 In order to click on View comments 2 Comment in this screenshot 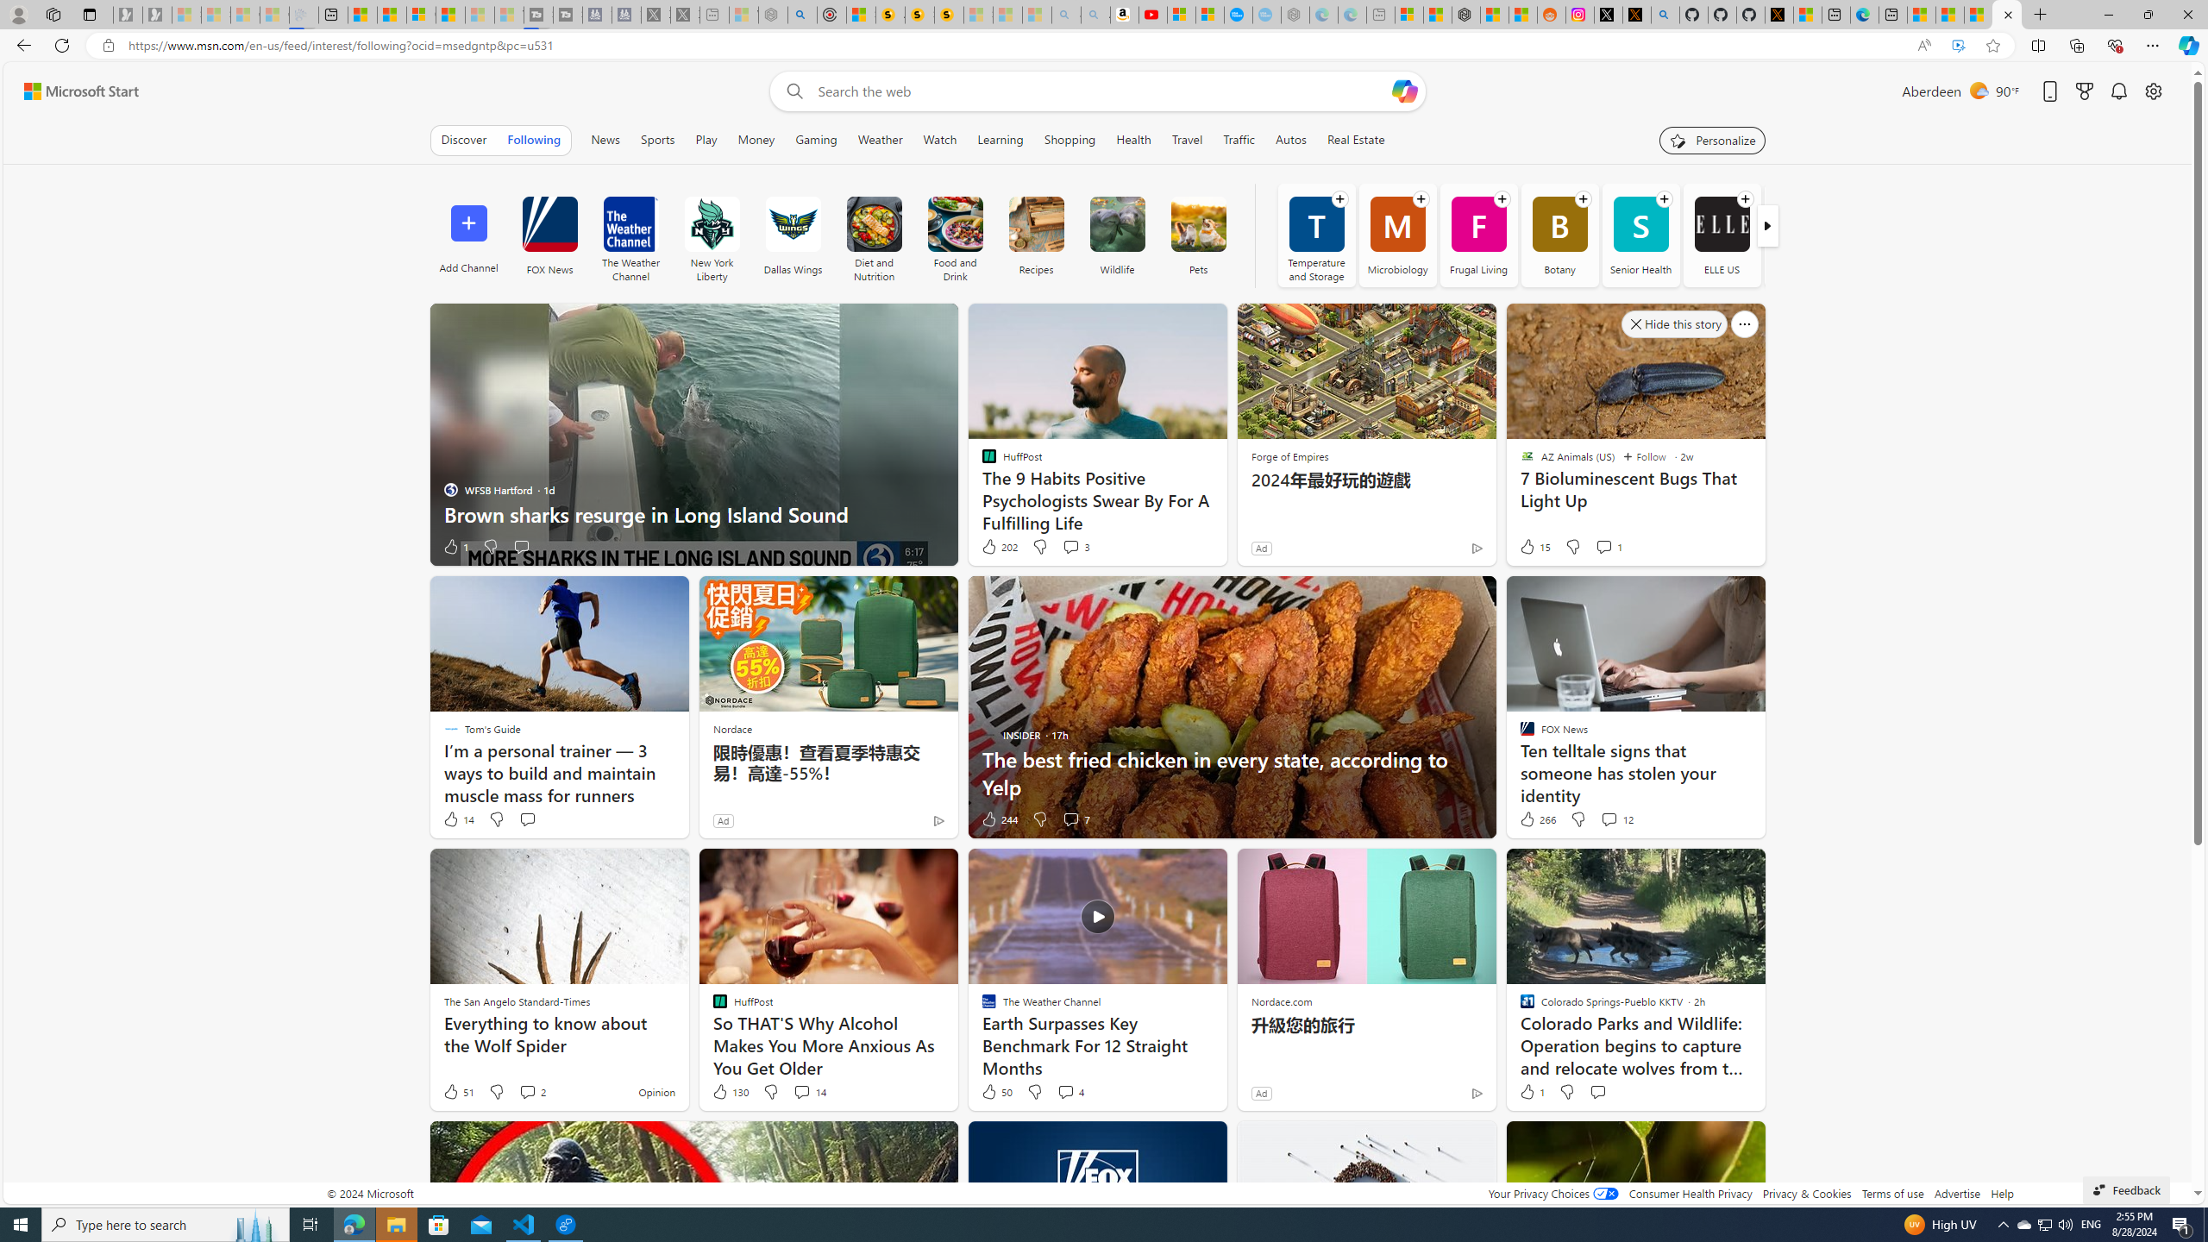, I will do `click(531, 1092)`.